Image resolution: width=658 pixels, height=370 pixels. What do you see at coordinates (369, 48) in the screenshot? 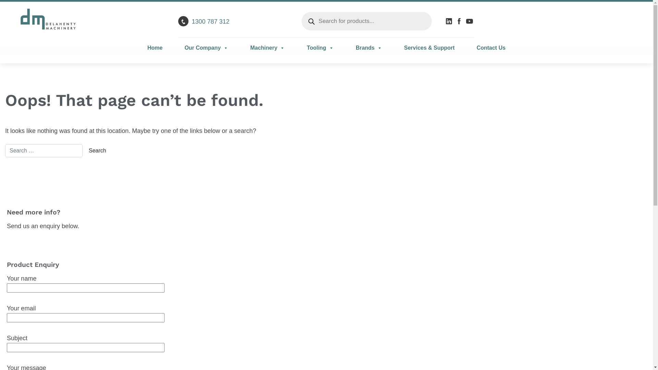
I see `Brands` at bounding box center [369, 48].